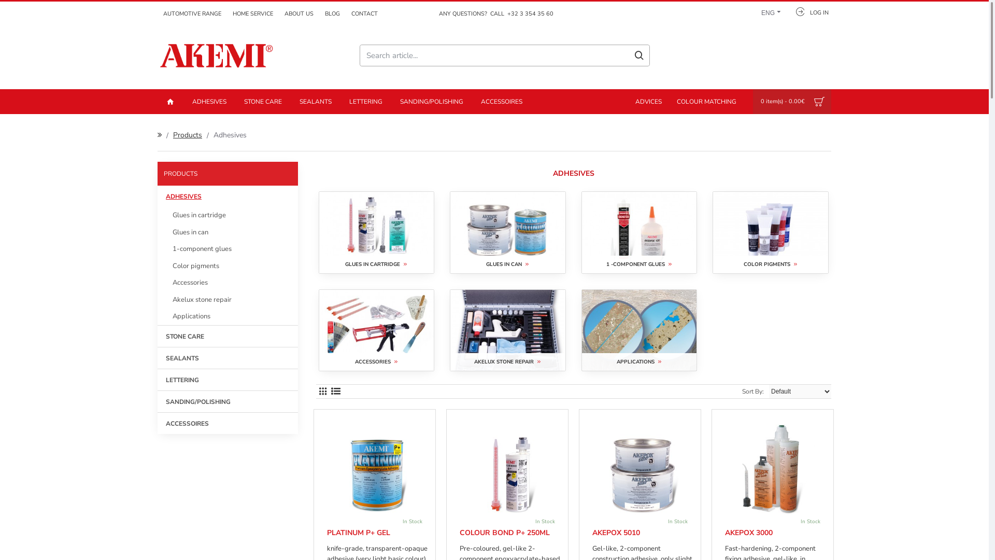 Image resolution: width=995 pixels, height=560 pixels. What do you see at coordinates (228, 357) in the screenshot?
I see `SEALANTS` at bounding box center [228, 357].